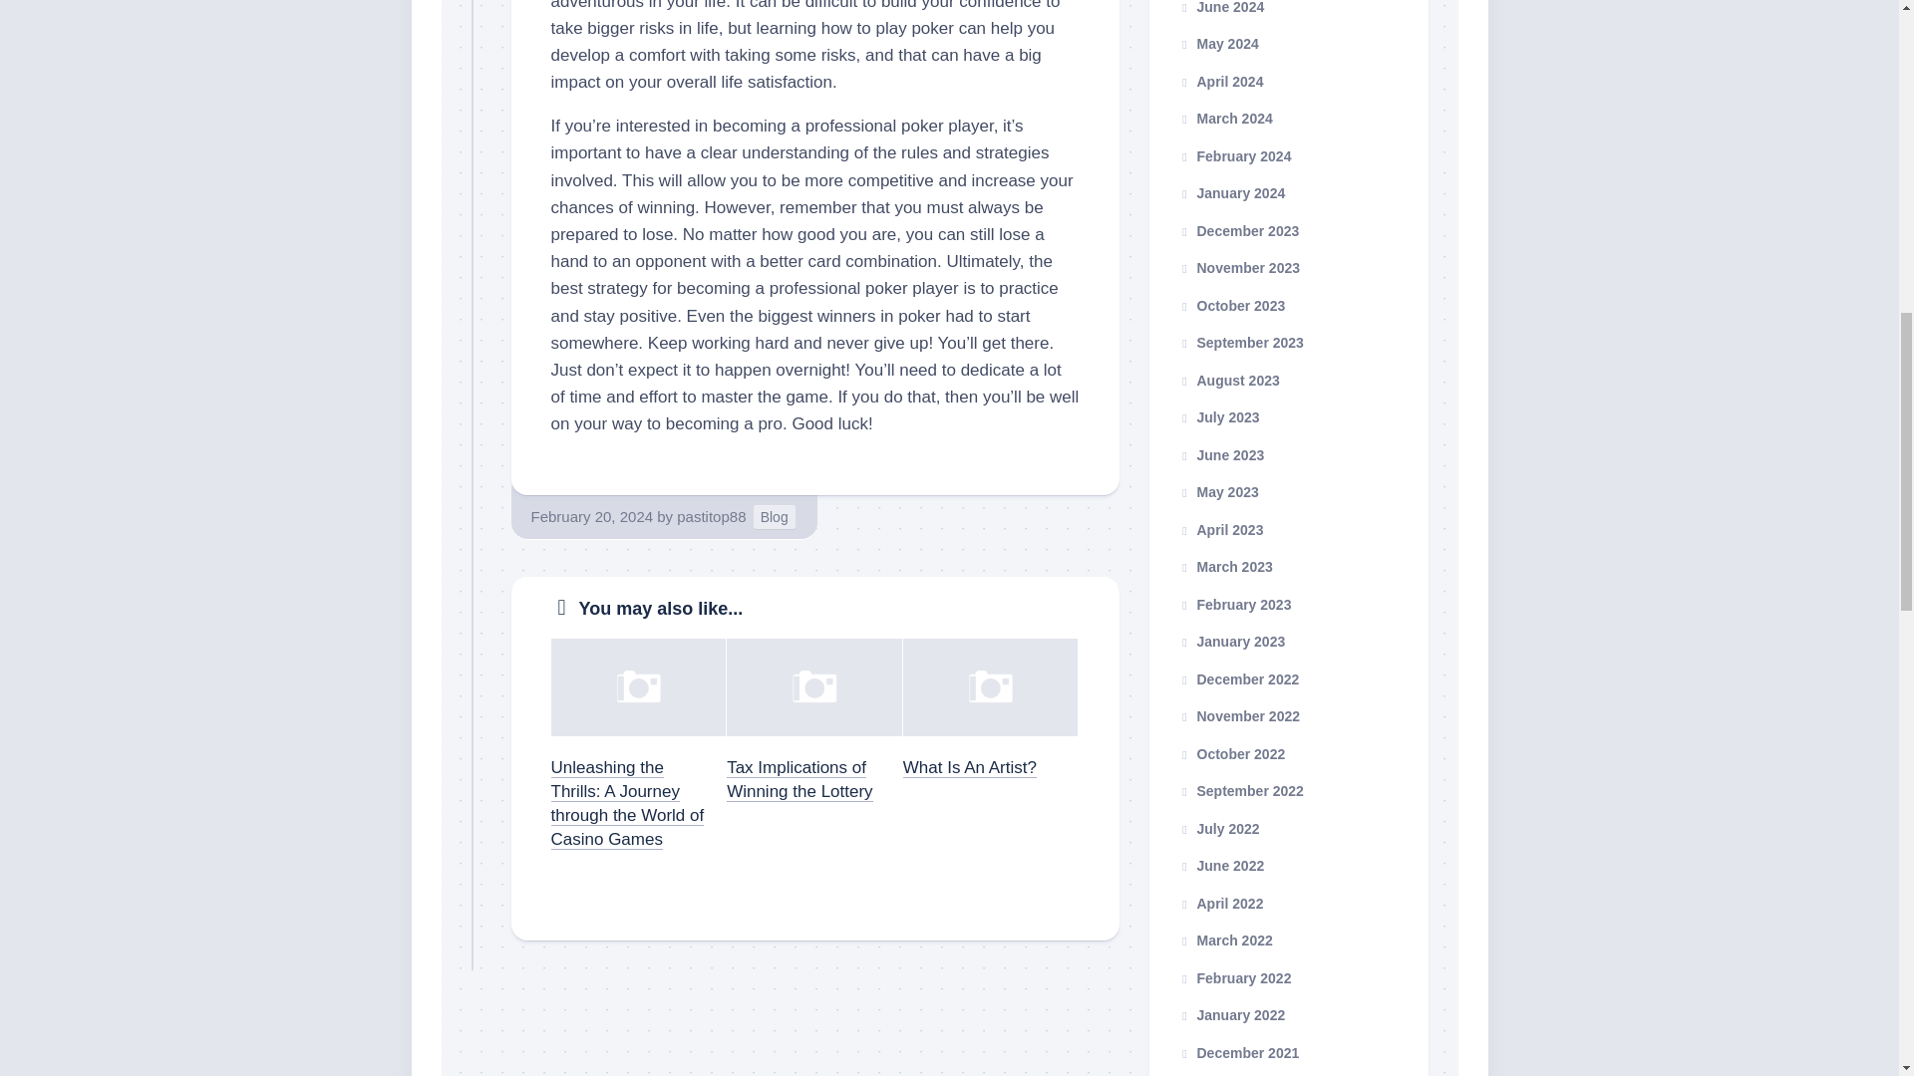 The height and width of the screenshot is (1076, 1914). Describe the element at coordinates (775, 516) in the screenshot. I see `Blog` at that location.